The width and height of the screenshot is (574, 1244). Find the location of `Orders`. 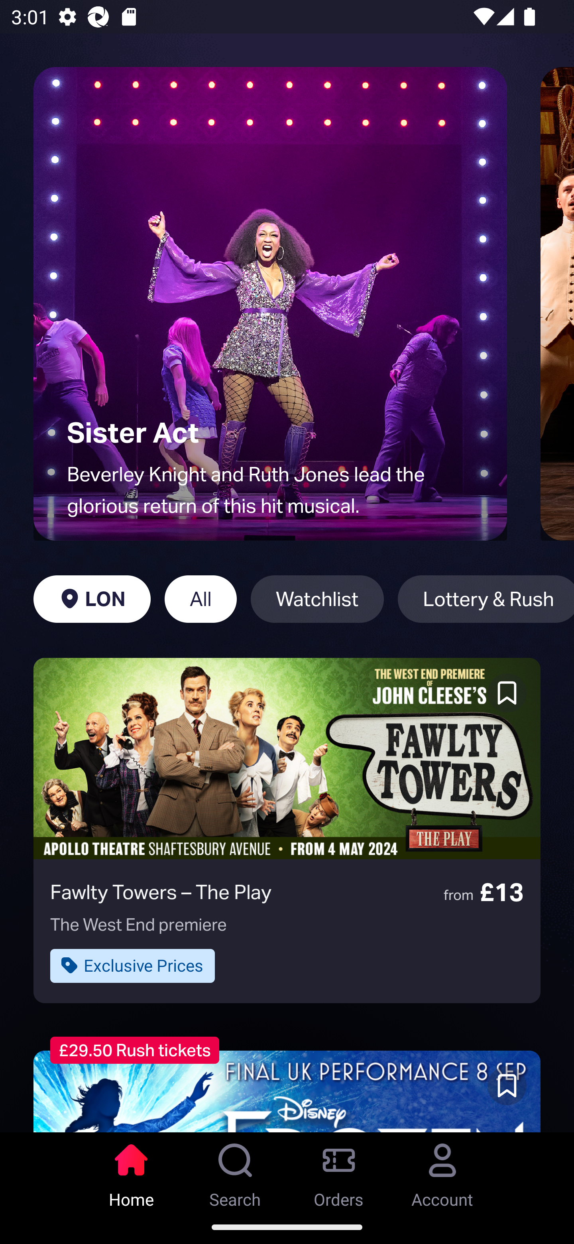

Orders is located at coordinates (339, 1171).